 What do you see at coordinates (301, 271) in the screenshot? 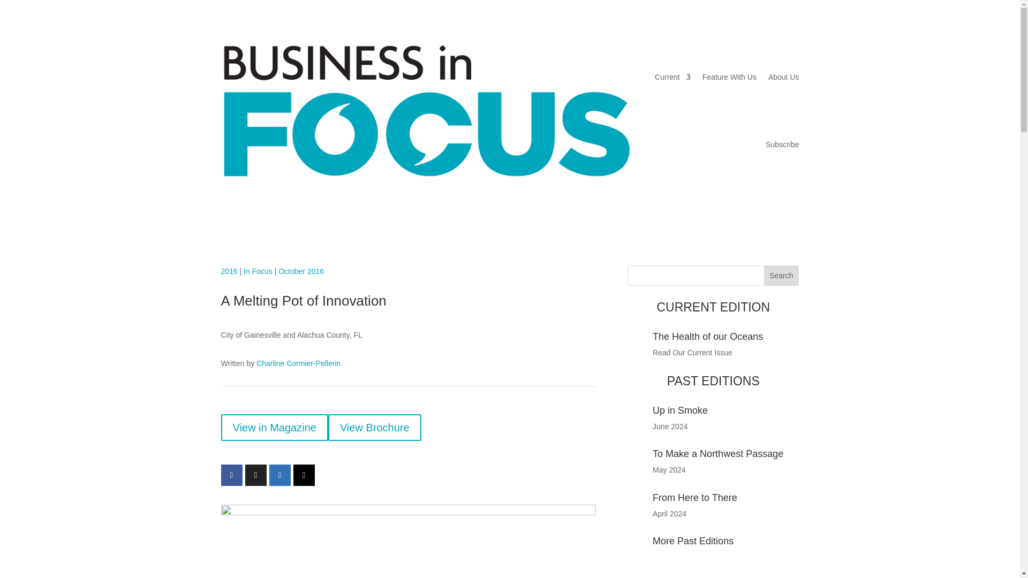
I see `October 2016` at bounding box center [301, 271].